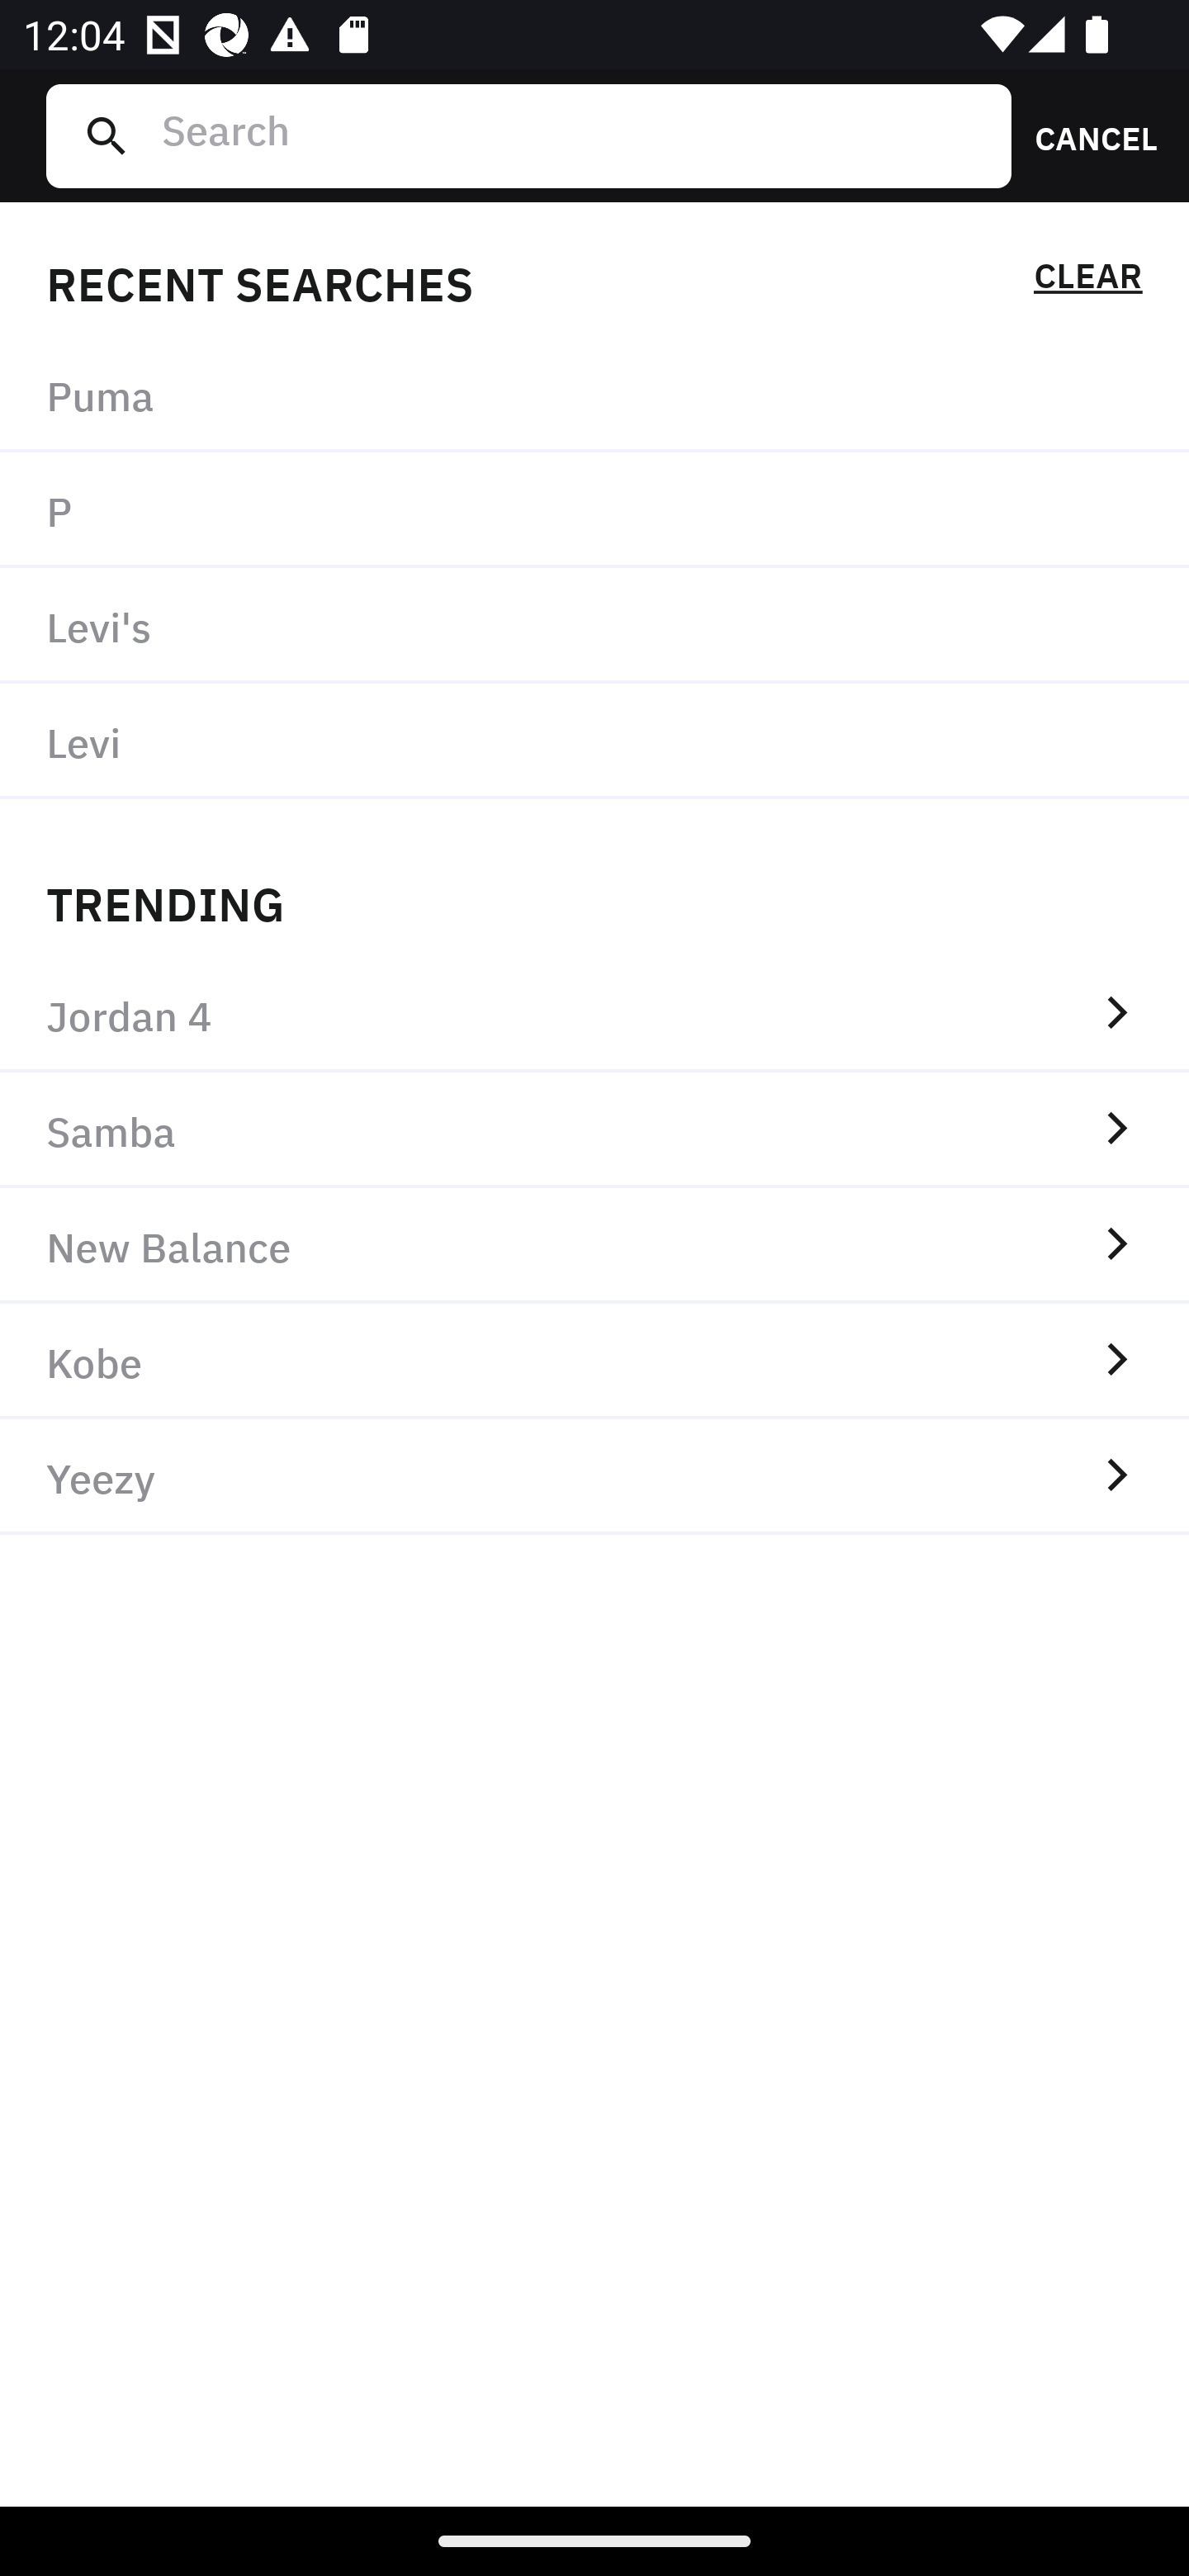  I want to click on Yeezy , so click(594, 1477).